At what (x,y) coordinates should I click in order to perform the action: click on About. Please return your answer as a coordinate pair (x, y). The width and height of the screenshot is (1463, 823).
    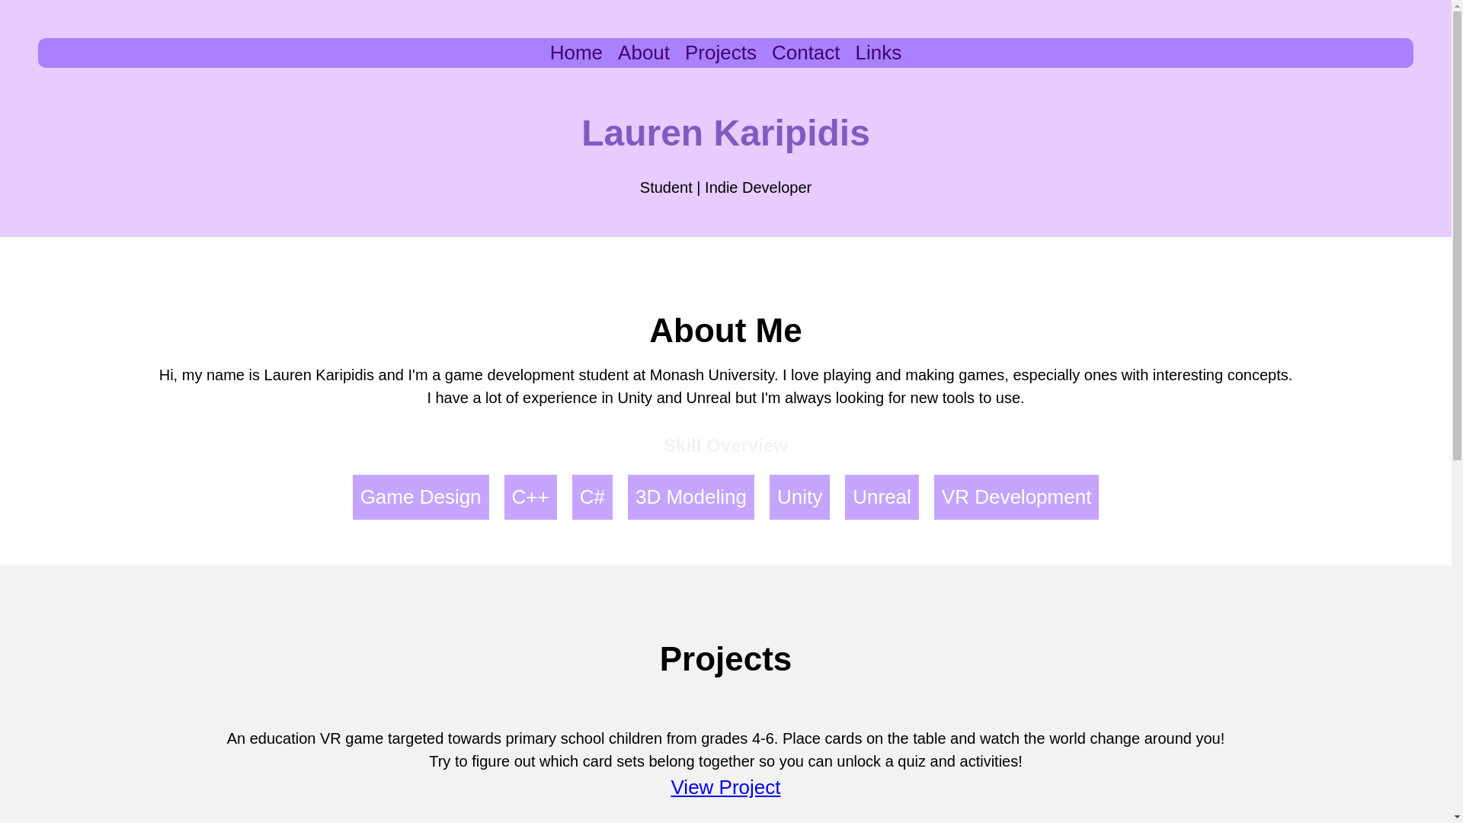
    Looking at the image, I should click on (643, 53).